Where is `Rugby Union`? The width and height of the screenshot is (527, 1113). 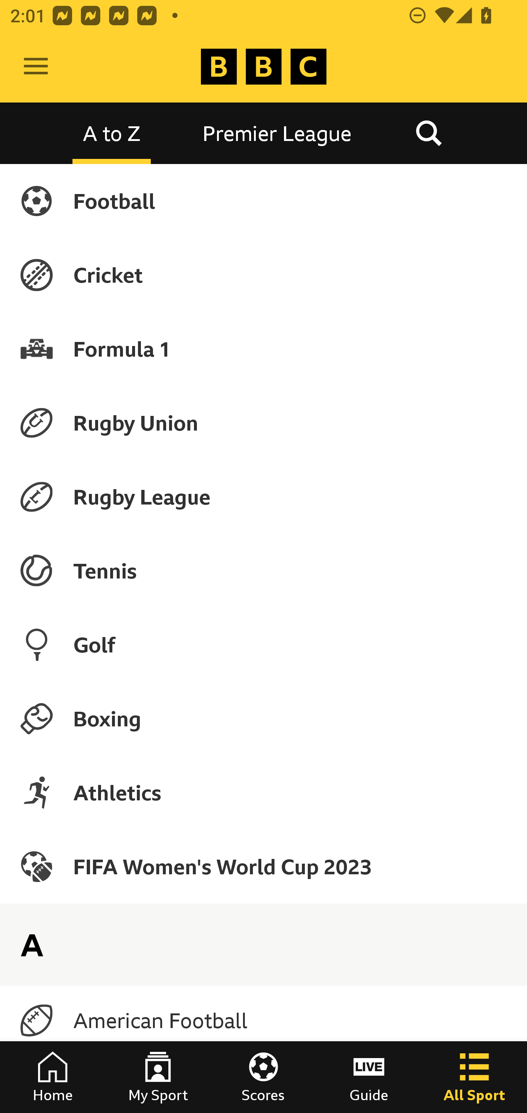
Rugby Union is located at coordinates (263, 423).